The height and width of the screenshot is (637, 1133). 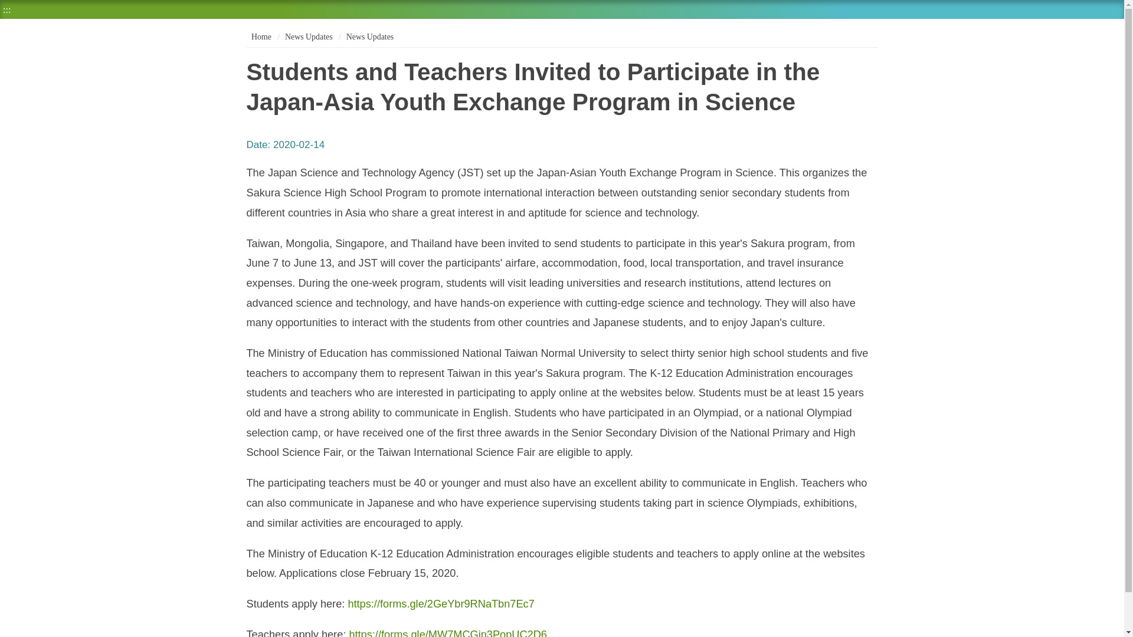 What do you see at coordinates (308, 37) in the screenshot?
I see `News Updates` at bounding box center [308, 37].